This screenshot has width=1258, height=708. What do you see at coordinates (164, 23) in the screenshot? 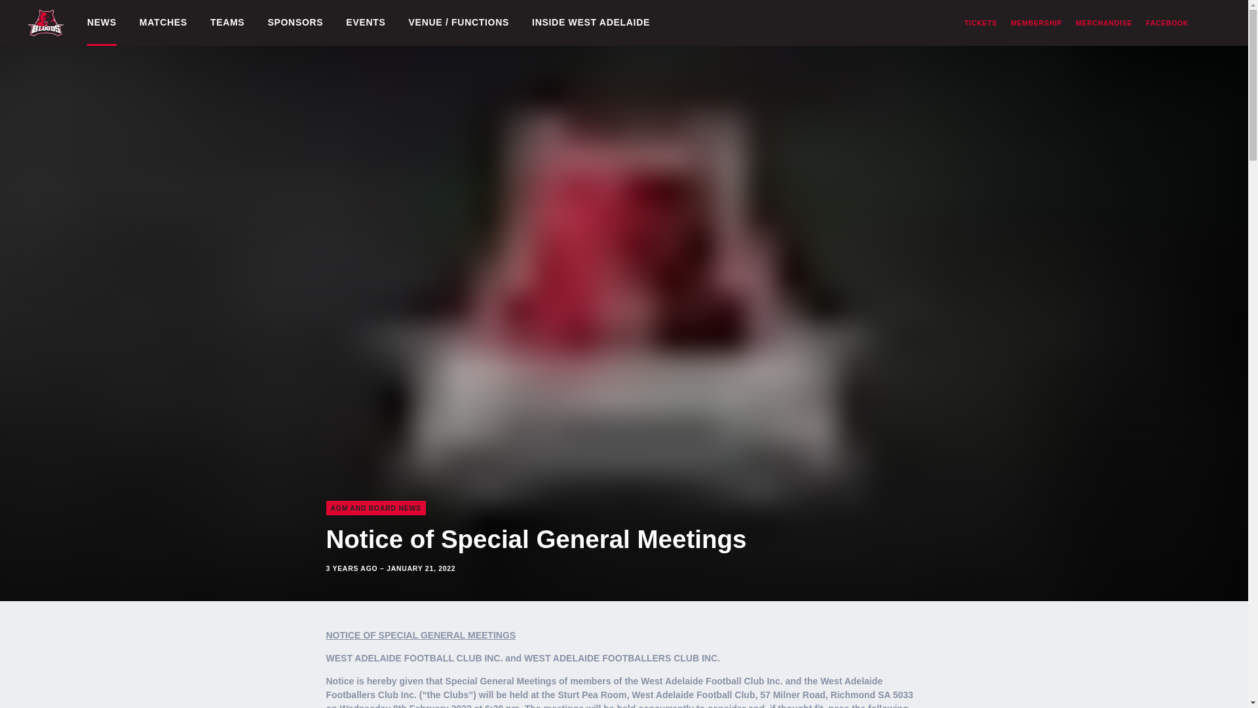
I see `MATCHES` at bounding box center [164, 23].